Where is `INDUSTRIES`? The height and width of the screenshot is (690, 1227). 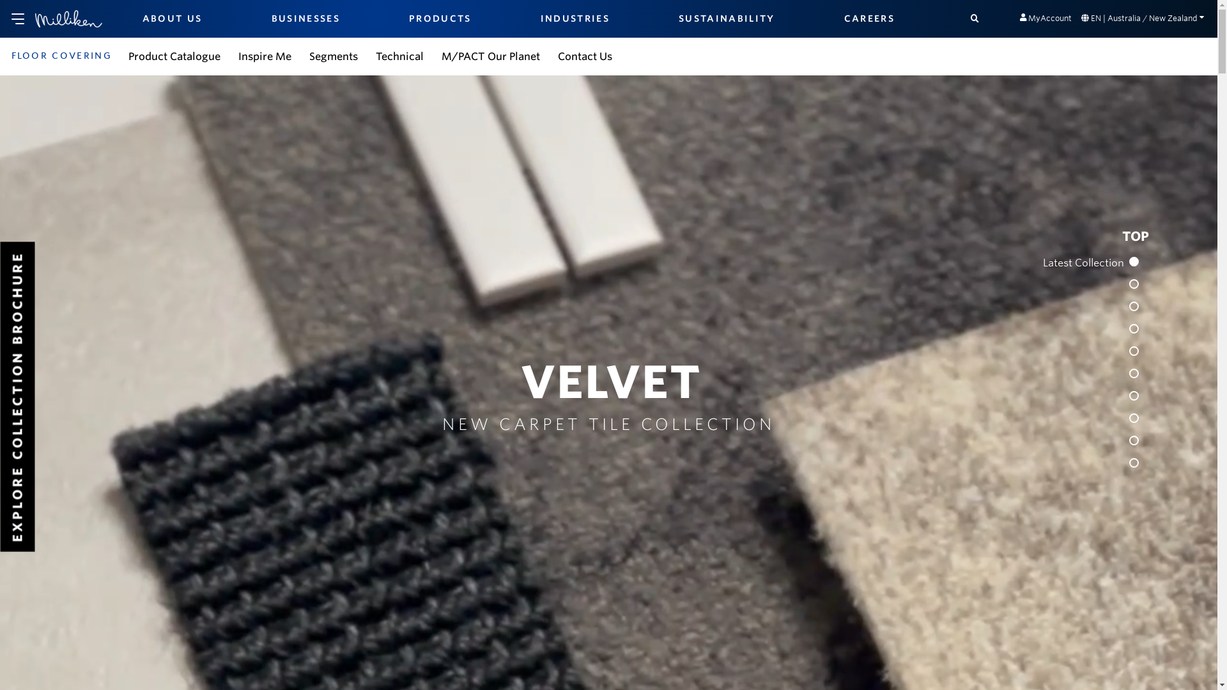
INDUSTRIES is located at coordinates (575, 19).